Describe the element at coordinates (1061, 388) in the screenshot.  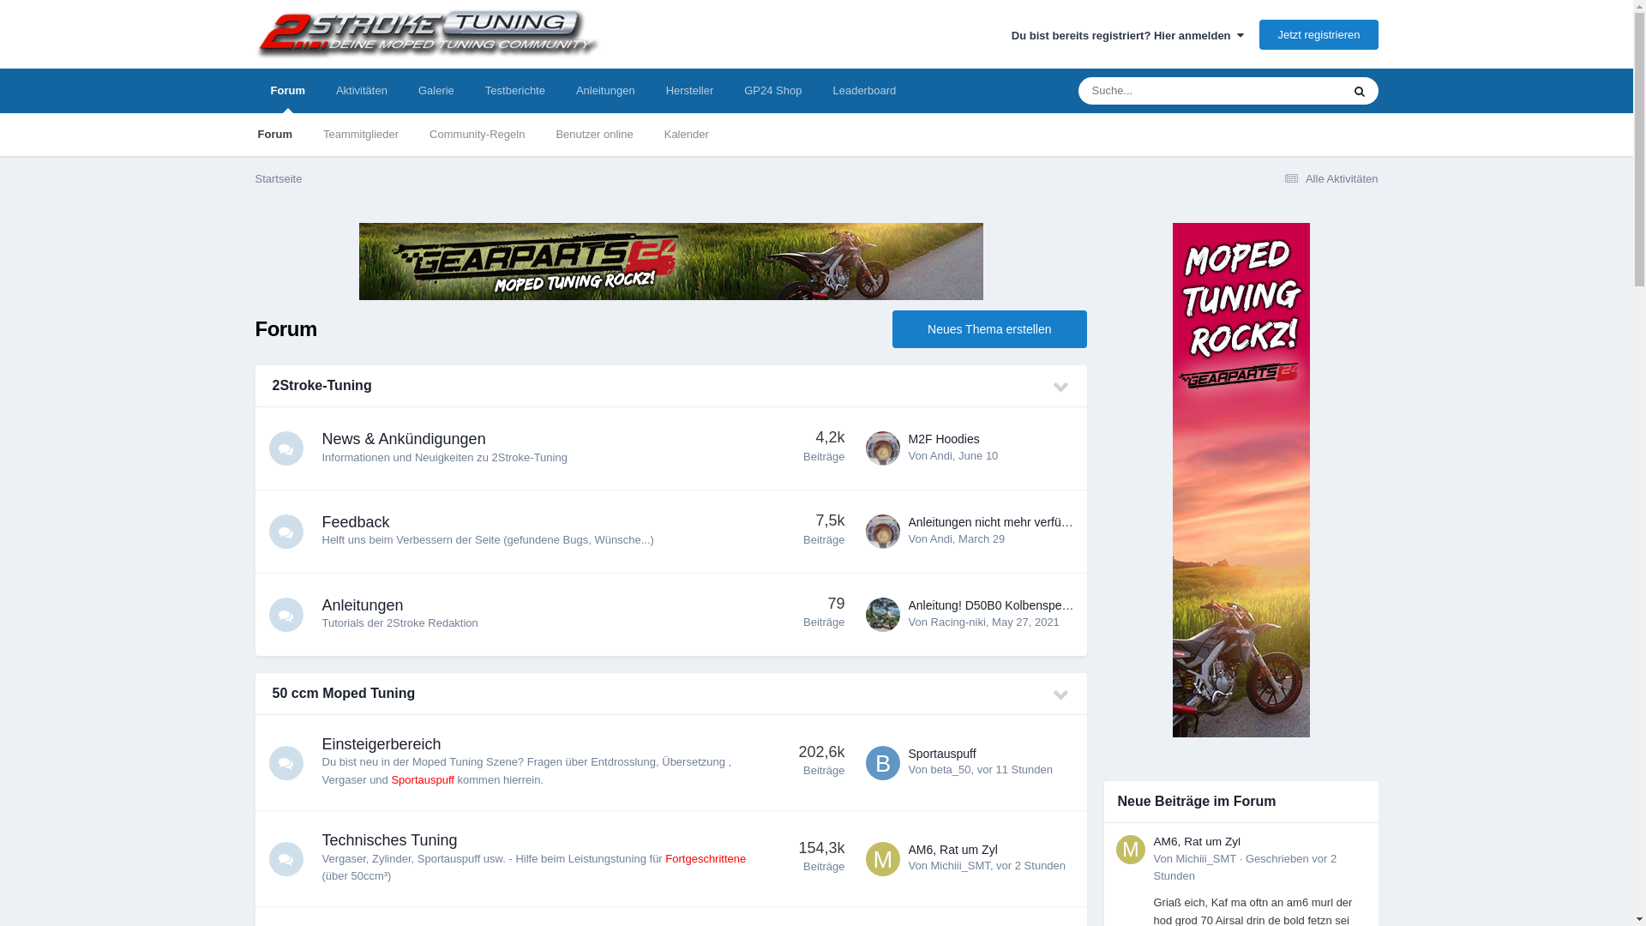
I see `Diese Kategorie ein-/ausklappen` at that location.